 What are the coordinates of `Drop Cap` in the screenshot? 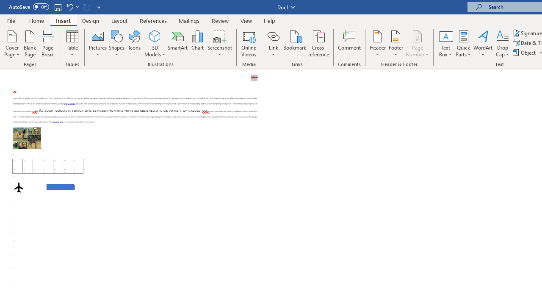 It's located at (503, 43).